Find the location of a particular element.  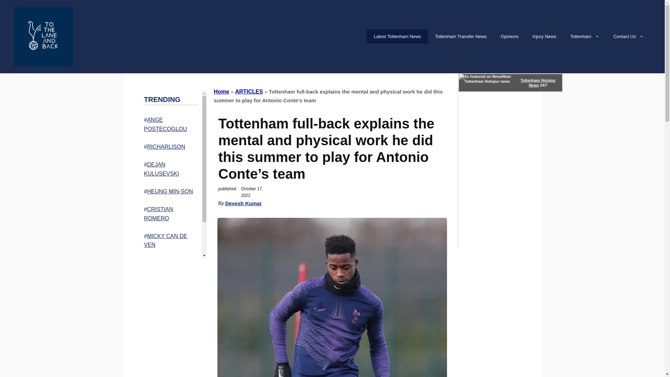

Tottenham is located at coordinates (585, 37).